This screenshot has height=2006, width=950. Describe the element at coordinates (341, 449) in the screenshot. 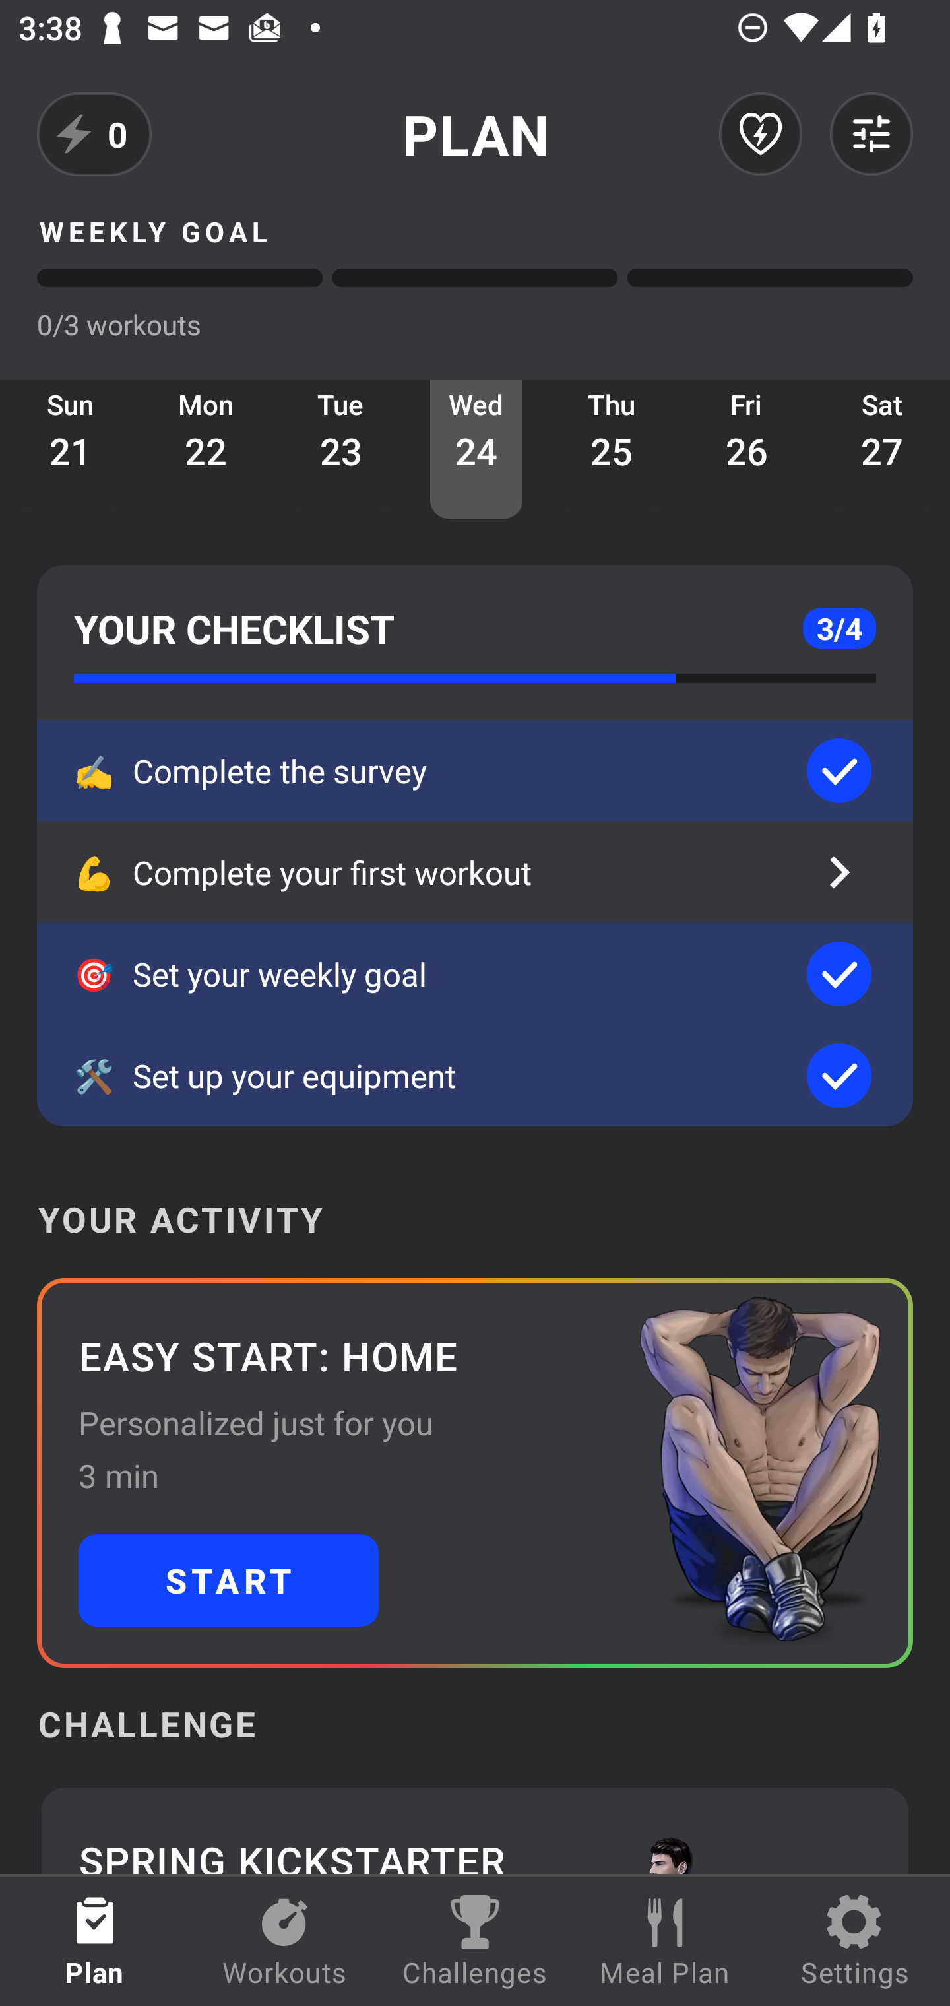

I see `Tue 23` at that location.